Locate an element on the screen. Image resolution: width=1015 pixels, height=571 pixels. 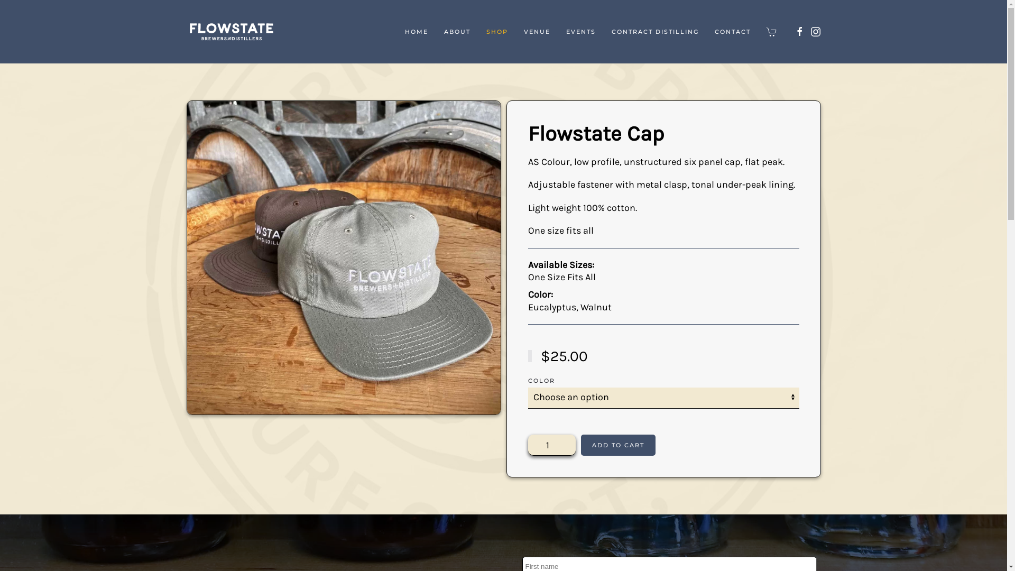
ADD TO CART is located at coordinates (617, 445).